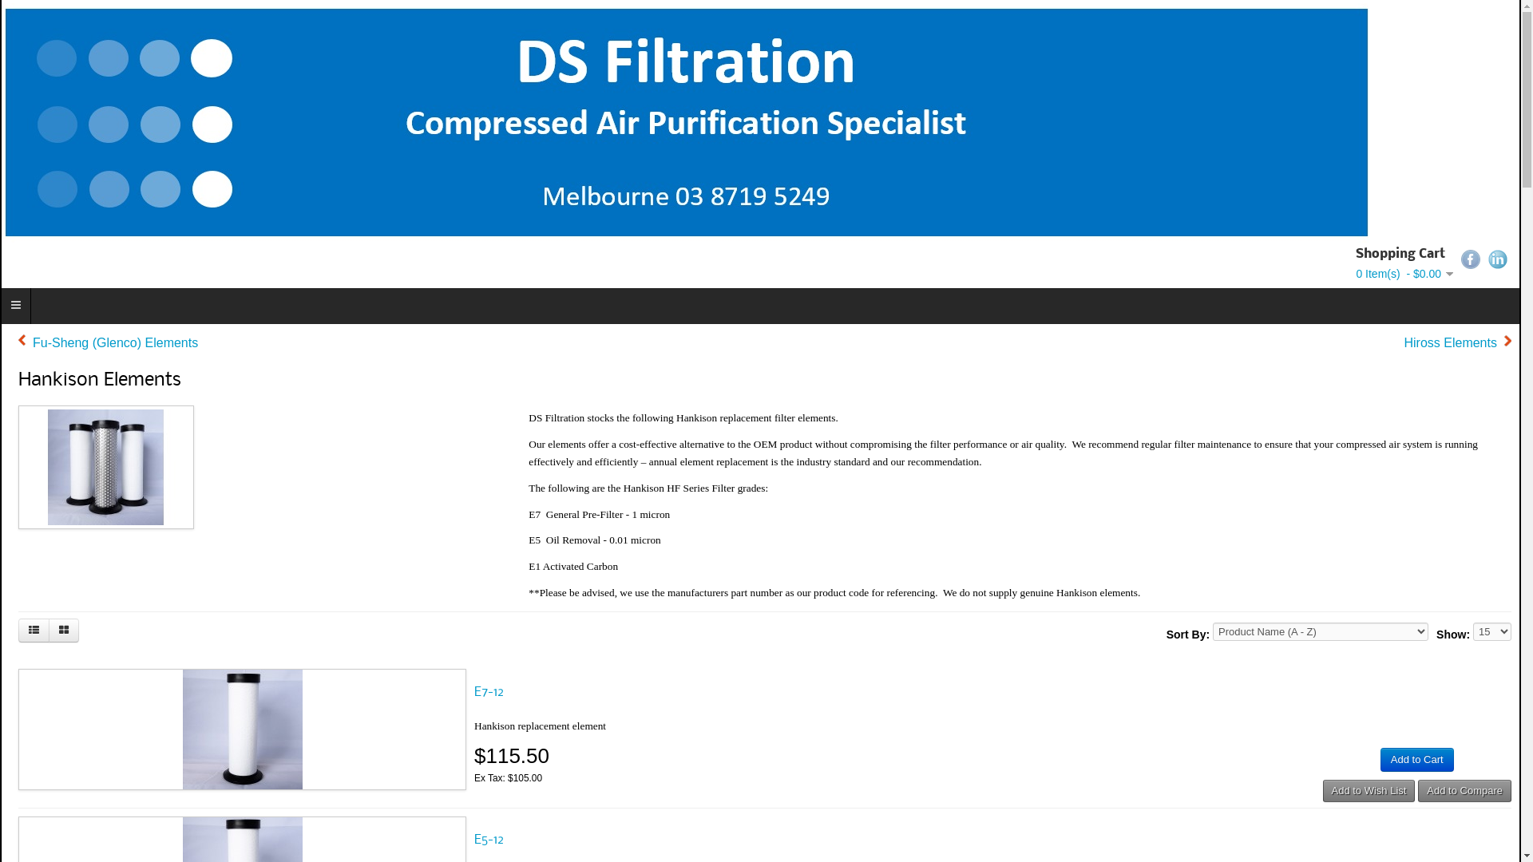 This screenshot has width=1533, height=862. I want to click on Add to Cart, so click(1417, 760).